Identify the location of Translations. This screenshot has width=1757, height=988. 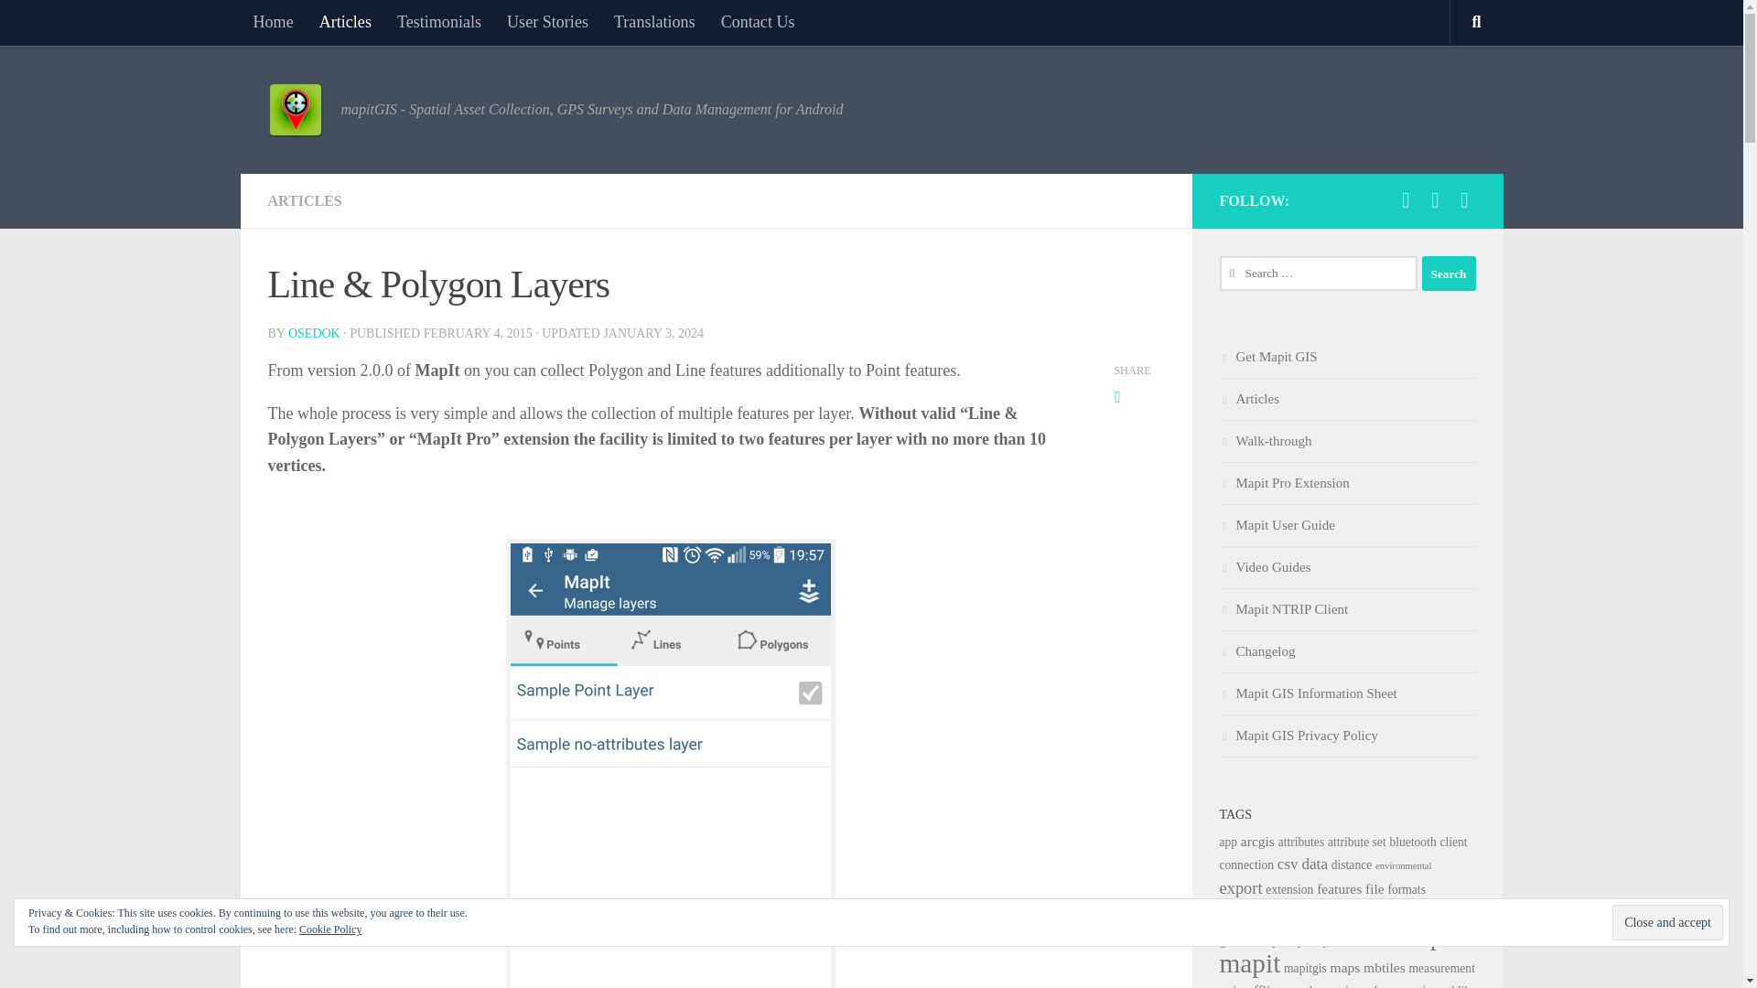
(653, 22).